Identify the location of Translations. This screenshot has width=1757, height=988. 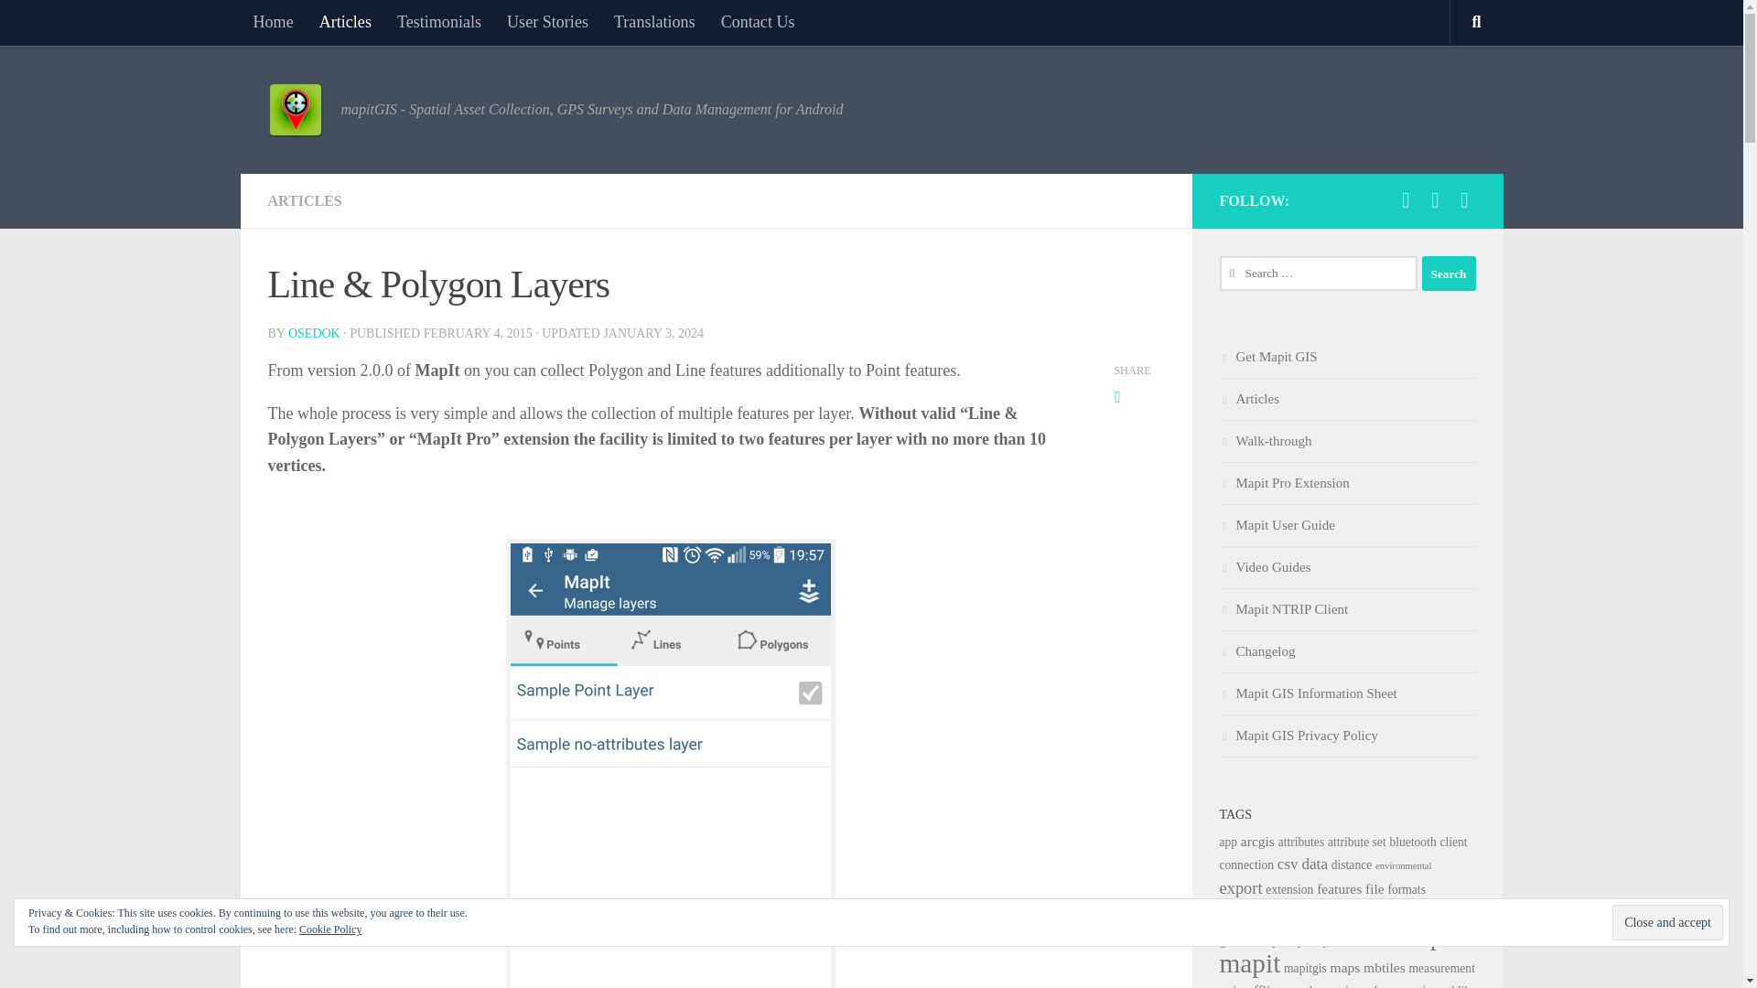
(653, 22).